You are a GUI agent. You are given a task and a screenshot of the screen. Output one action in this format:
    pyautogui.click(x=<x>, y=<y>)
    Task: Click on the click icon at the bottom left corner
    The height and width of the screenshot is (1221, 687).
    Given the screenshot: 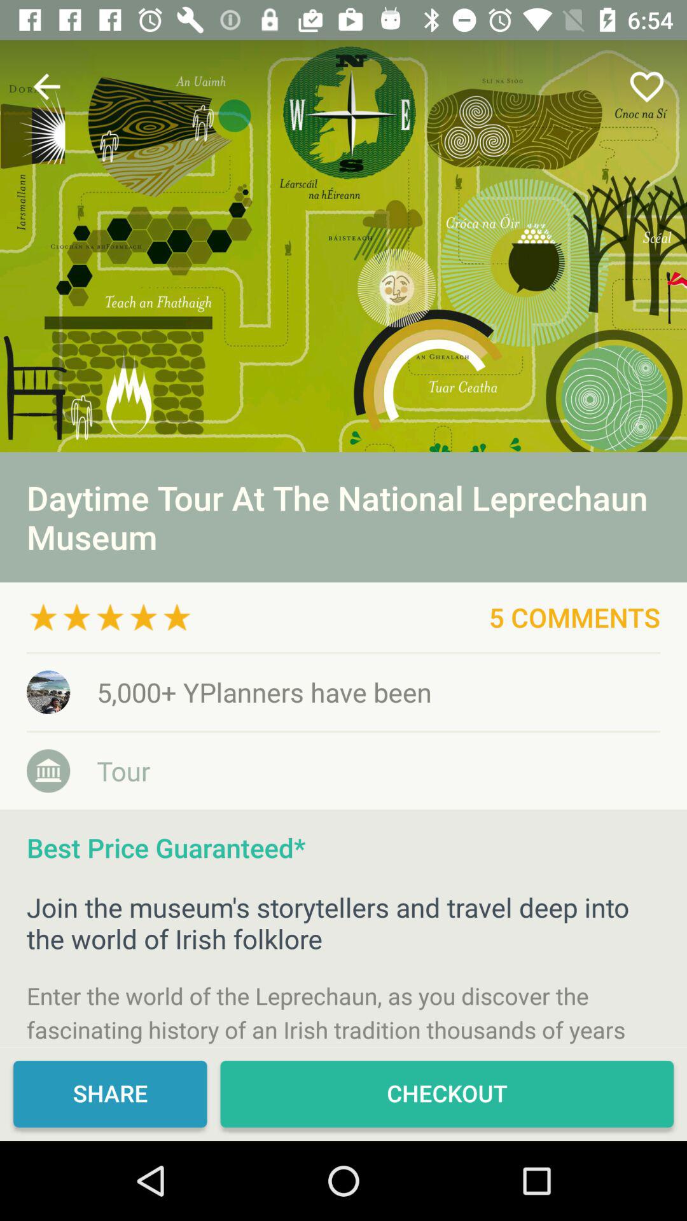 What is the action you would take?
    pyautogui.click(x=110, y=1094)
    